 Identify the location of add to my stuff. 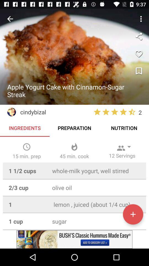
(133, 214).